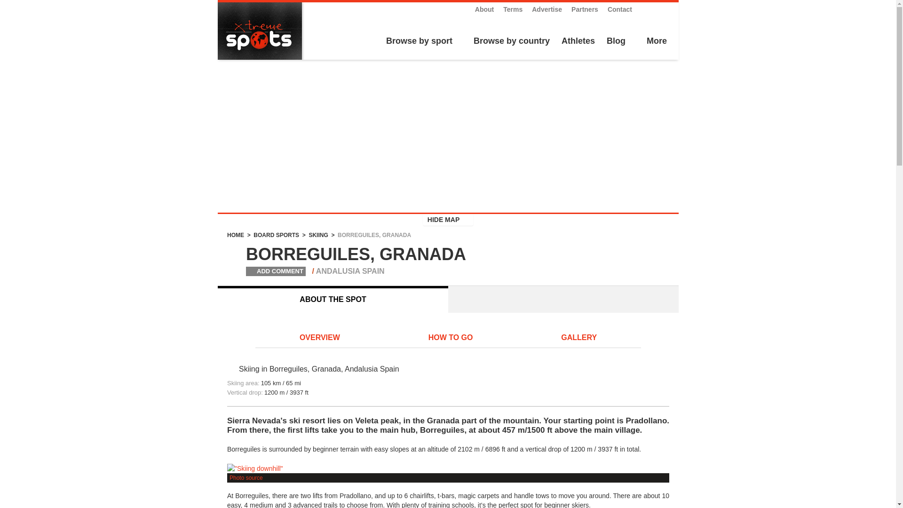  What do you see at coordinates (656, 42) in the screenshot?
I see `More` at bounding box center [656, 42].